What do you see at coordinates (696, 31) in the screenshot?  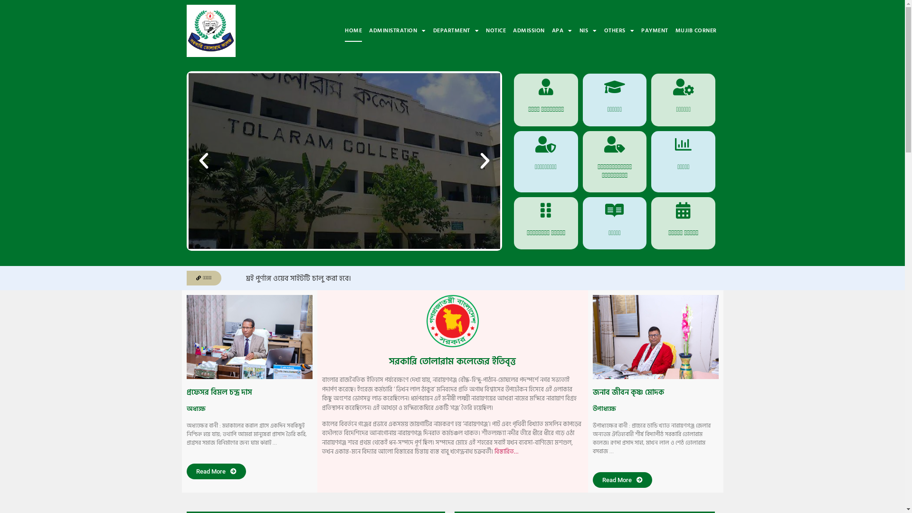 I see `MUJIB CORNER` at bounding box center [696, 31].